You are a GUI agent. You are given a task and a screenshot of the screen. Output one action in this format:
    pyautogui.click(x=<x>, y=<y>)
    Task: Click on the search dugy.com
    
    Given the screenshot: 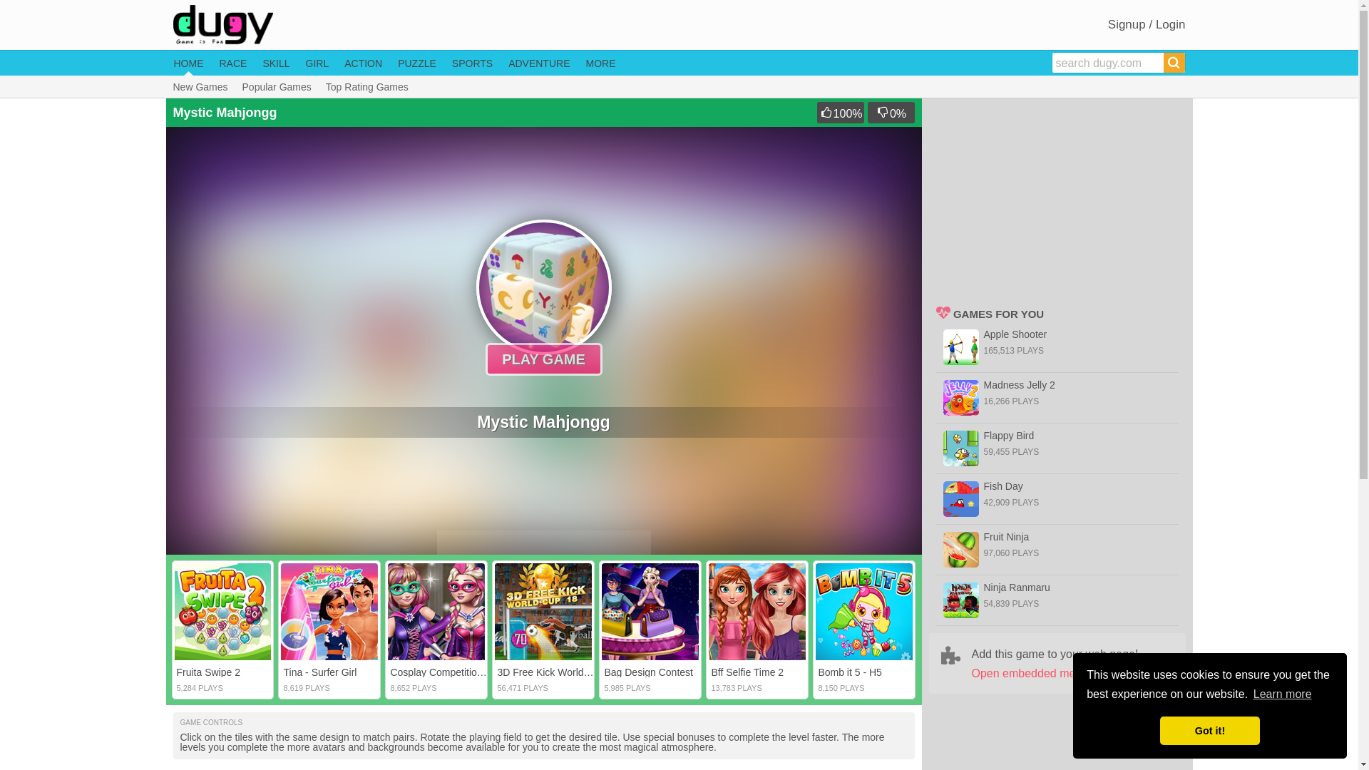 What is the action you would take?
    pyautogui.click(x=1107, y=63)
    